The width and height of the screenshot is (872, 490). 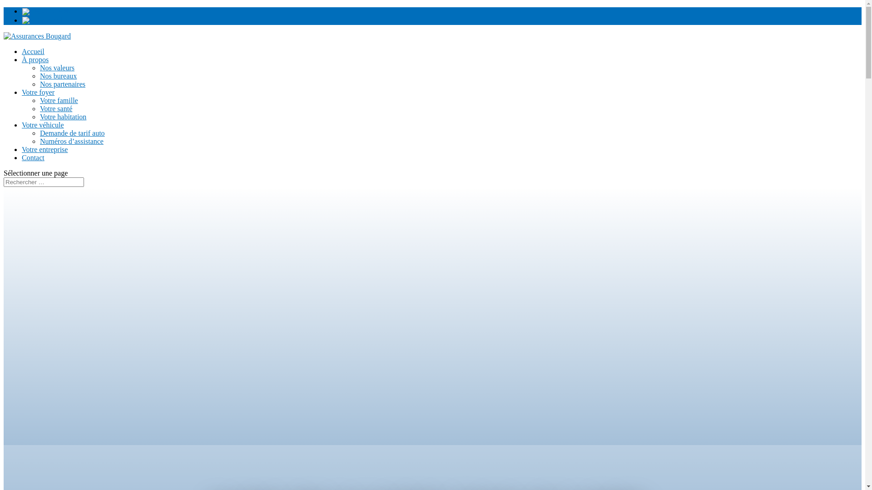 What do you see at coordinates (38, 93) in the screenshot?
I see `Votre foyer` at bounding box center [38, 93].